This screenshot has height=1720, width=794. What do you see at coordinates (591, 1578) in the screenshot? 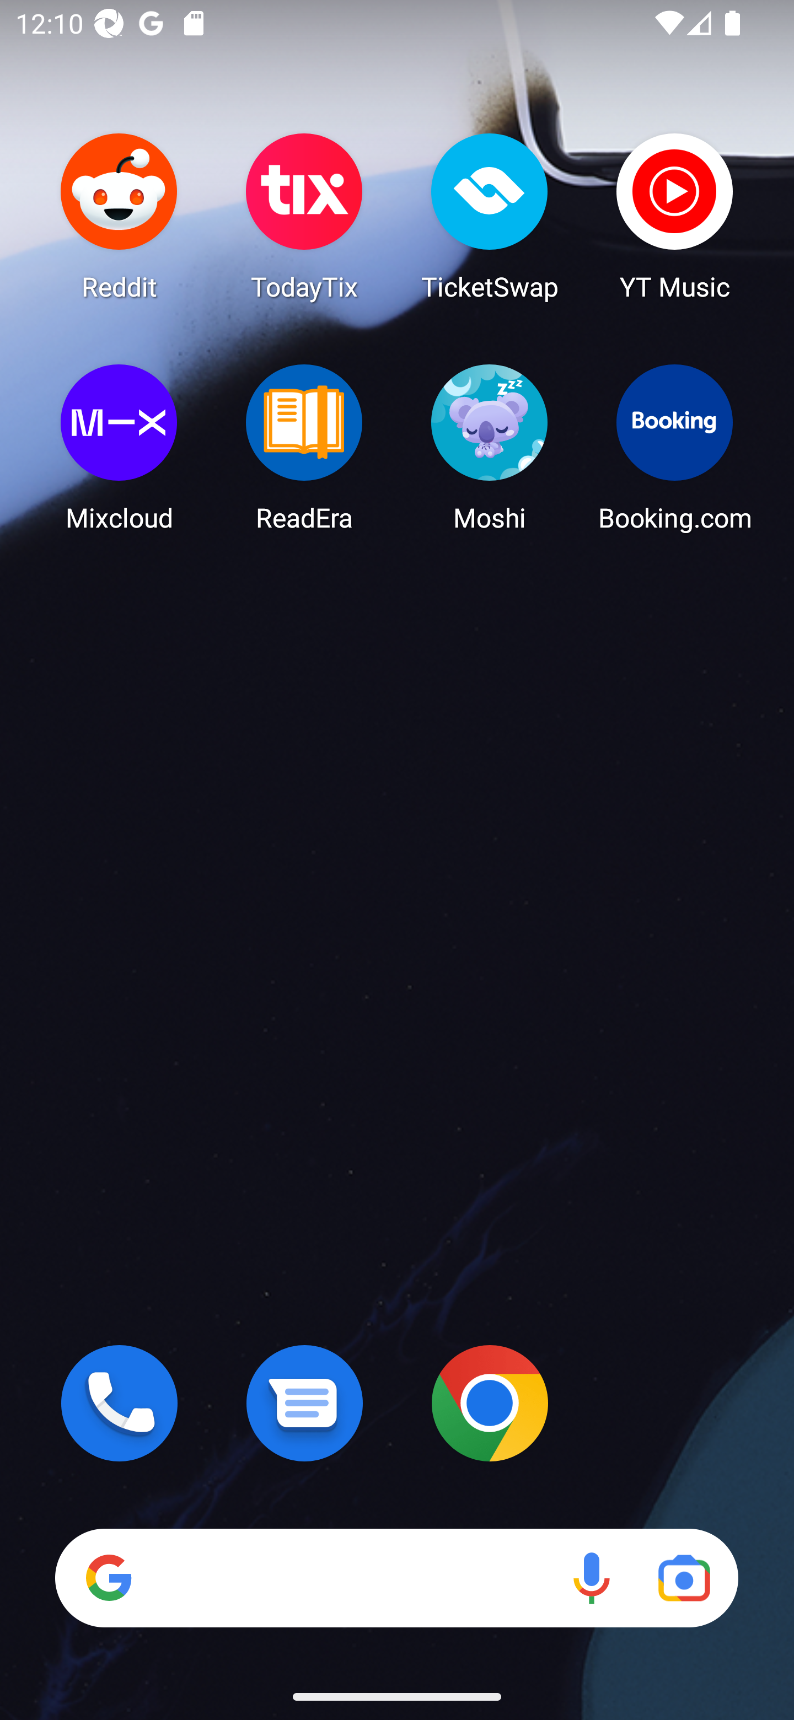
I see `Voice search` at bounding box center [591, 1578].